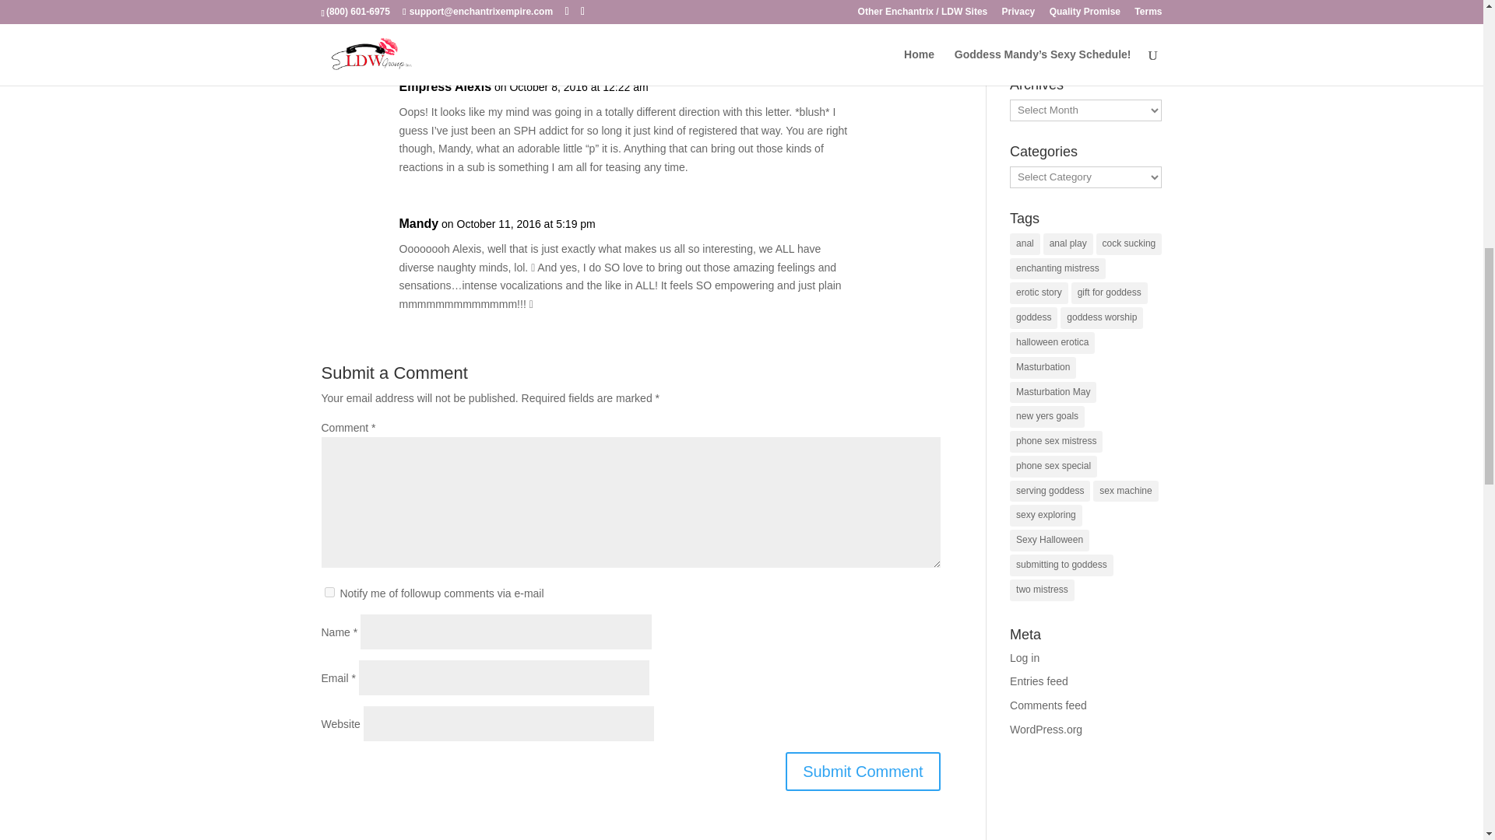 This screenshot has width=1495, height=840. What do you see at coordinates (1033, 318) in the screenshot?
I see `goddess` at bounding box center [1033, 318].